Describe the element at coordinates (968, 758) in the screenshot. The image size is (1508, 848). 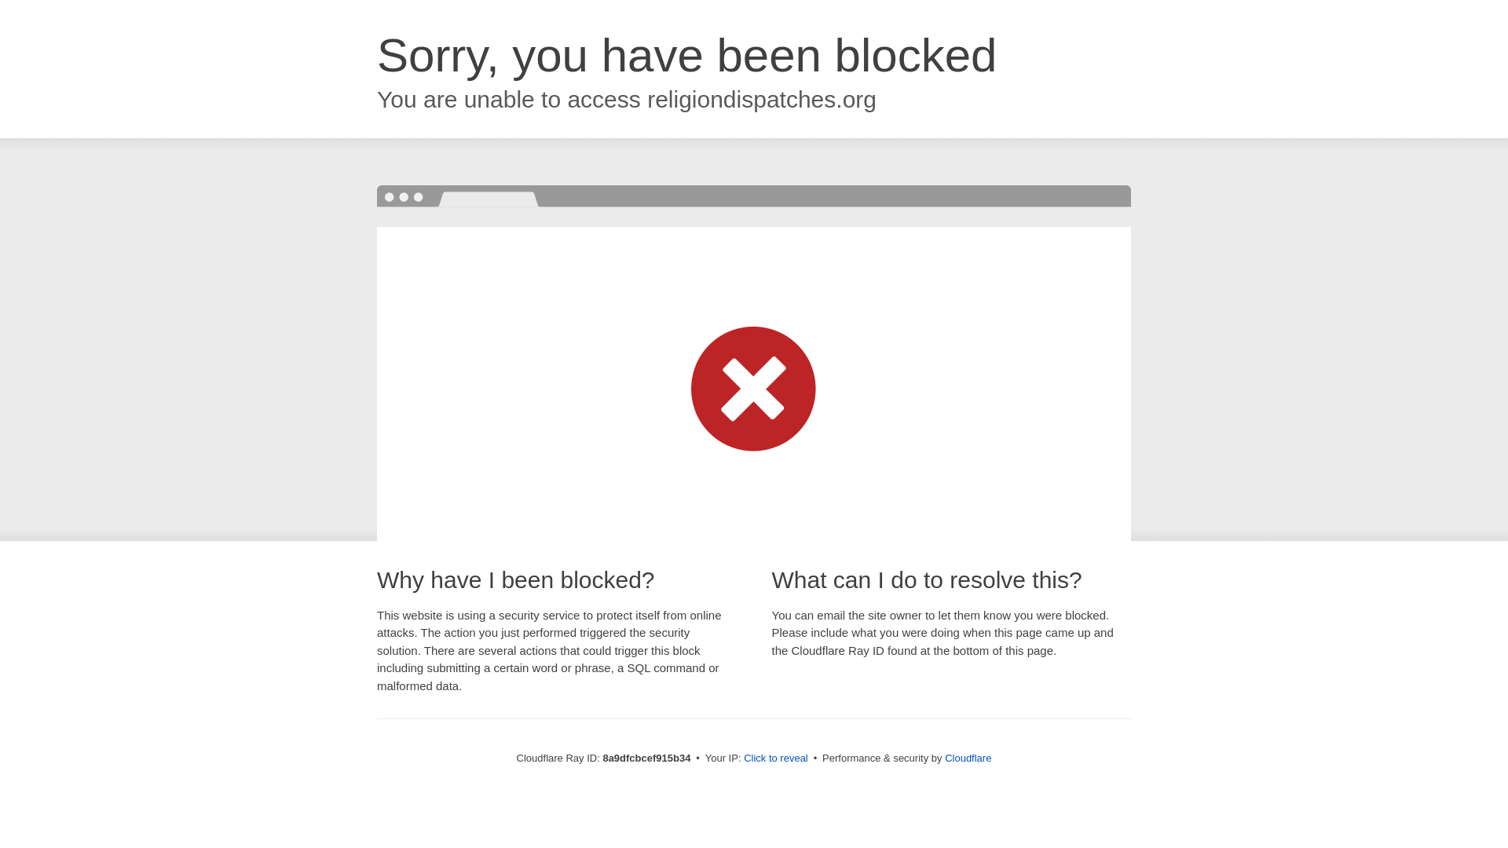
I see `Cloudflare` at that location.